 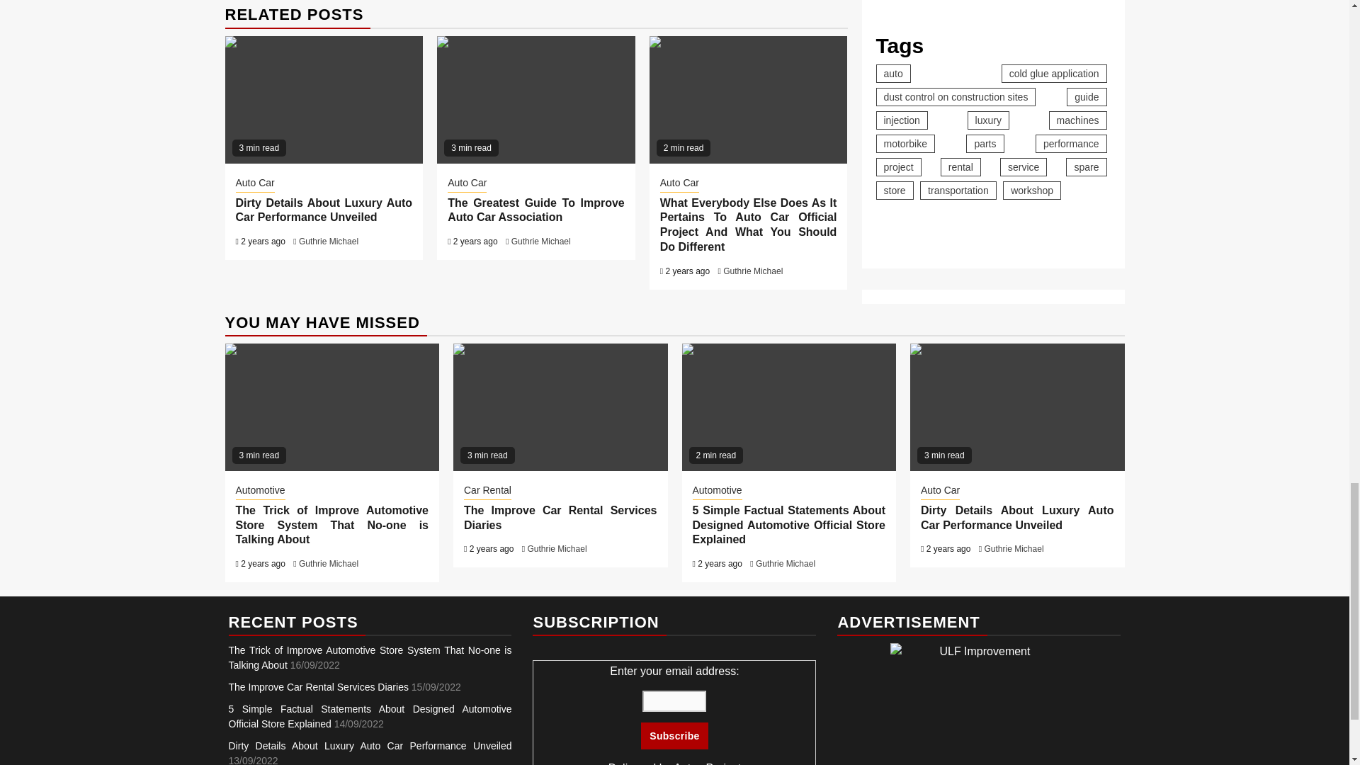 I want to click on Dirty Details About Luxury Auto Car Performance Unveiled, so click(x=324, y=99).